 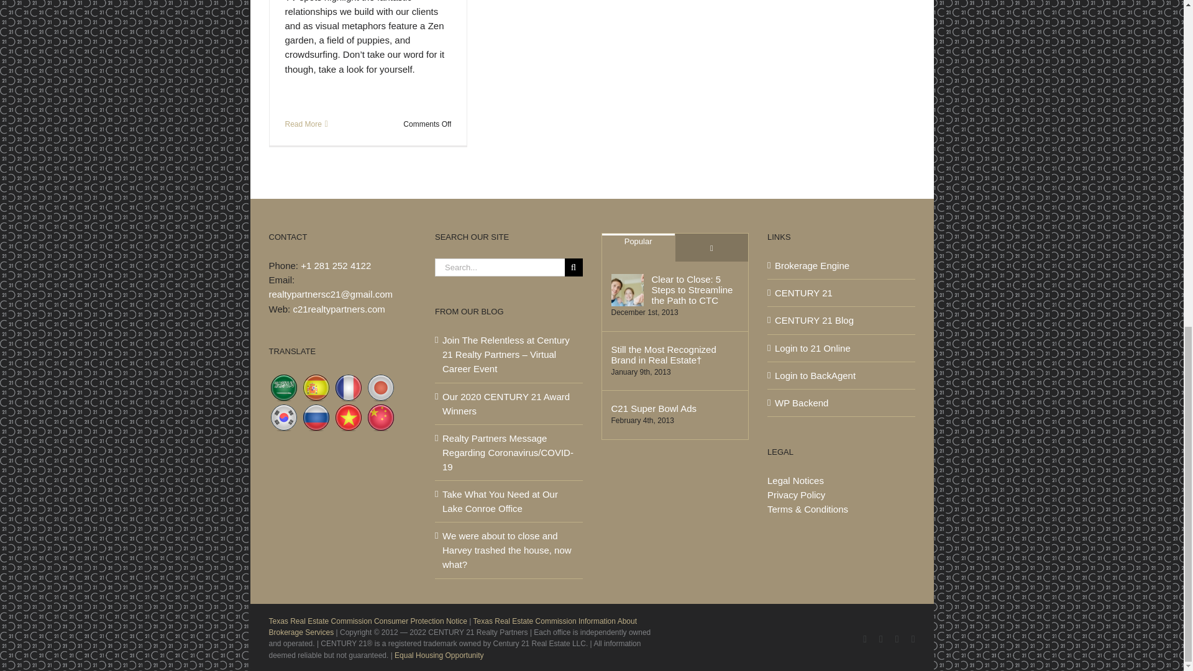 I want to click on Log into website admin panel, so click(x=841, y=403).